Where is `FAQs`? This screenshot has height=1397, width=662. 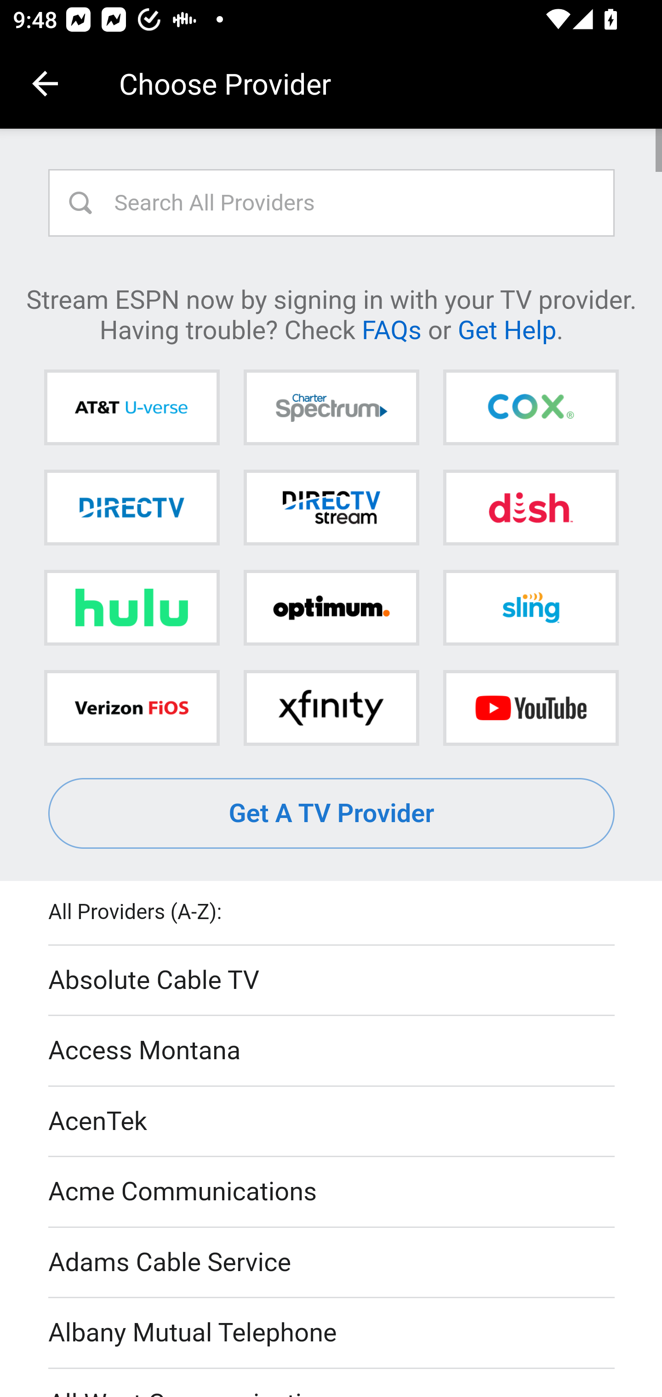 FAQs is located at coordinates (391, 329).